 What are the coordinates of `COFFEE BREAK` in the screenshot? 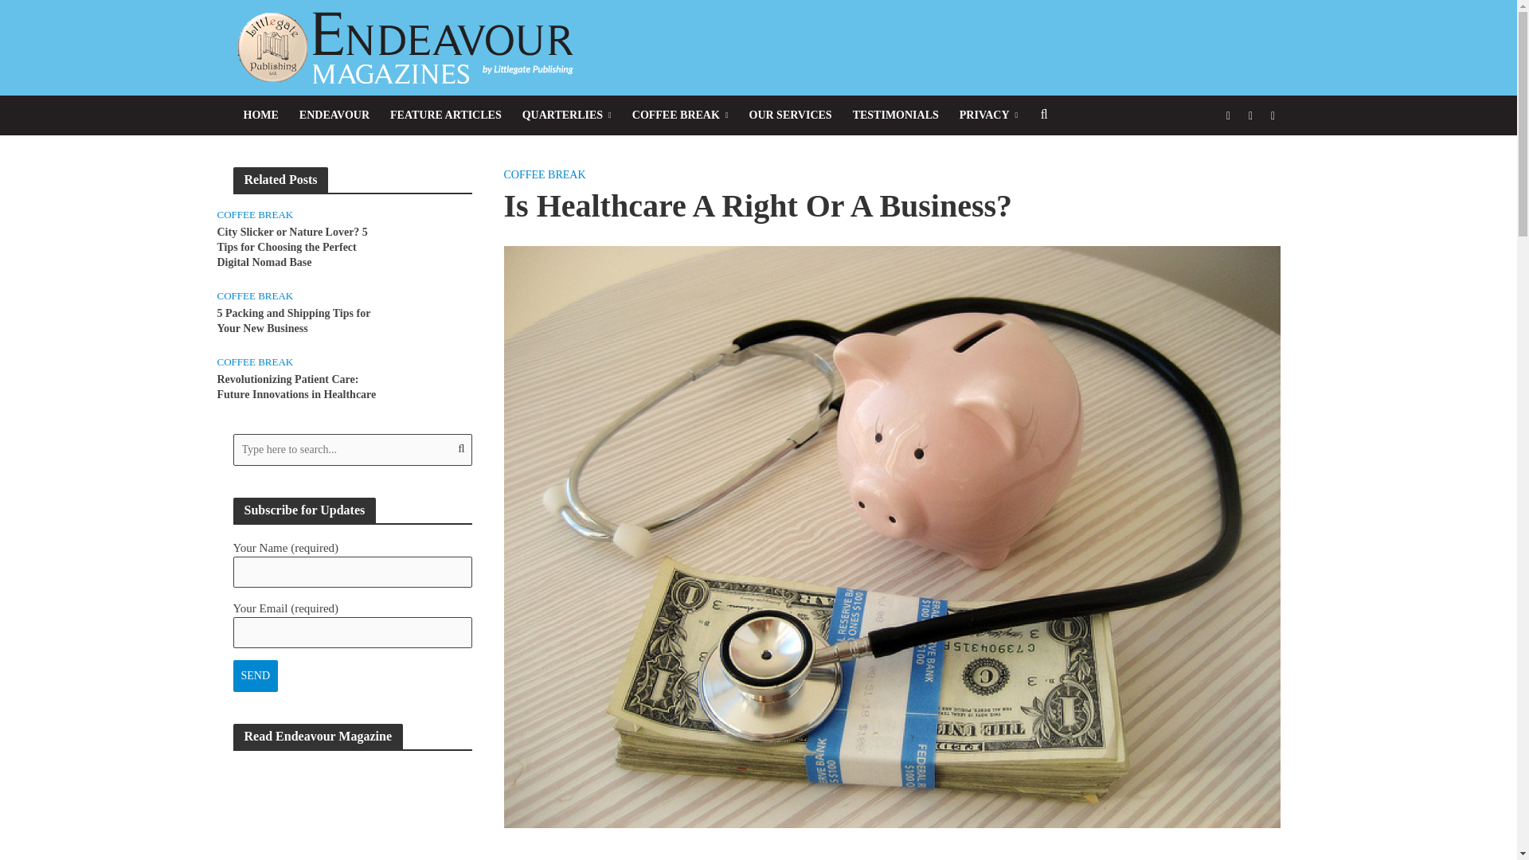 It's located at (680, 115).